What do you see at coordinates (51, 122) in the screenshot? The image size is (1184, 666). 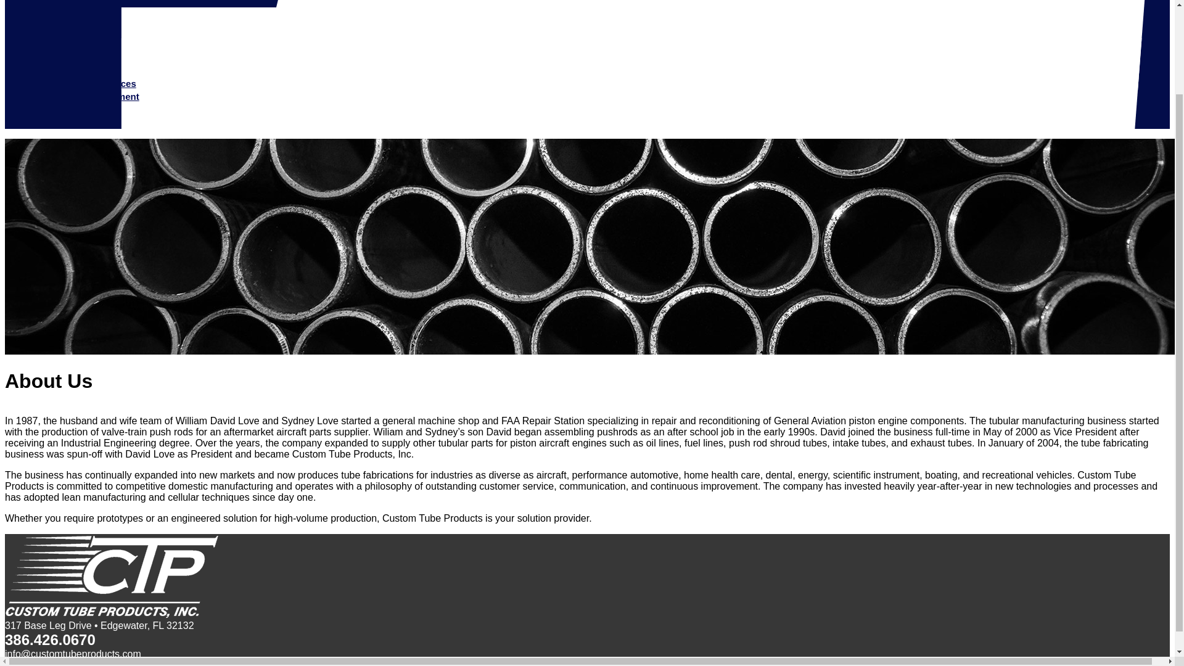 I see `Contact Us` at bounding box center [51, 122].